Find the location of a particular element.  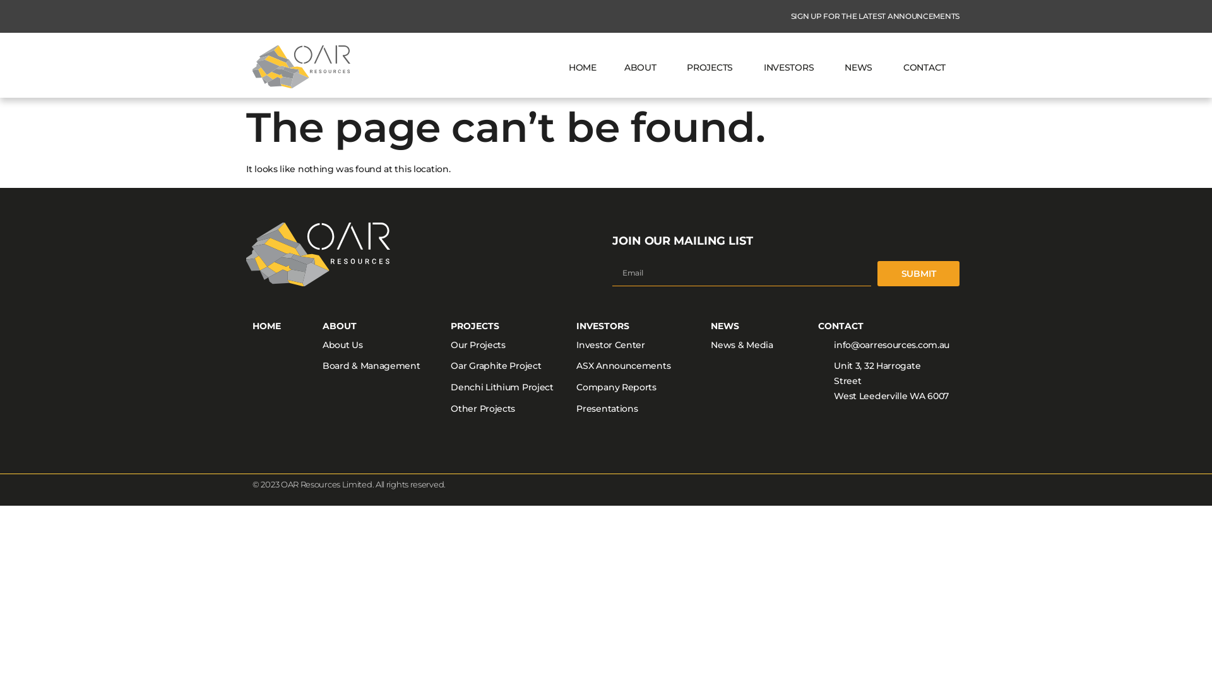

About Us is located at coordinates (386, 346).